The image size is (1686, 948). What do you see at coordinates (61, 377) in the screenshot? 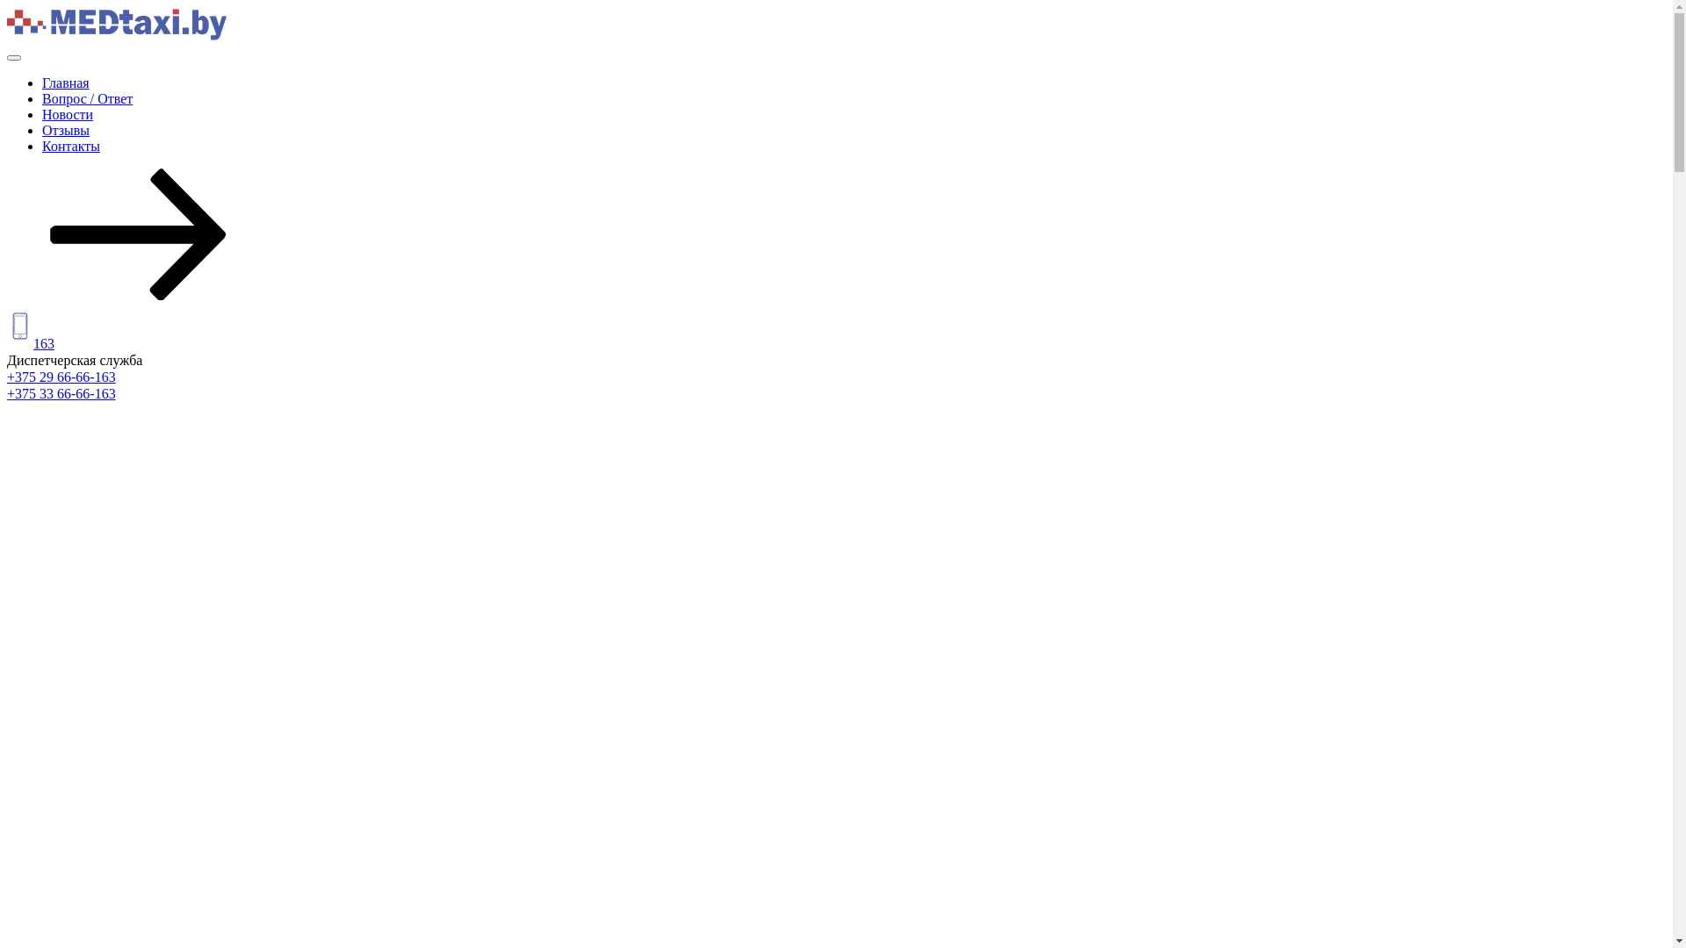
I see `+375 29 66-66-163` at bounding box center [61, 377].